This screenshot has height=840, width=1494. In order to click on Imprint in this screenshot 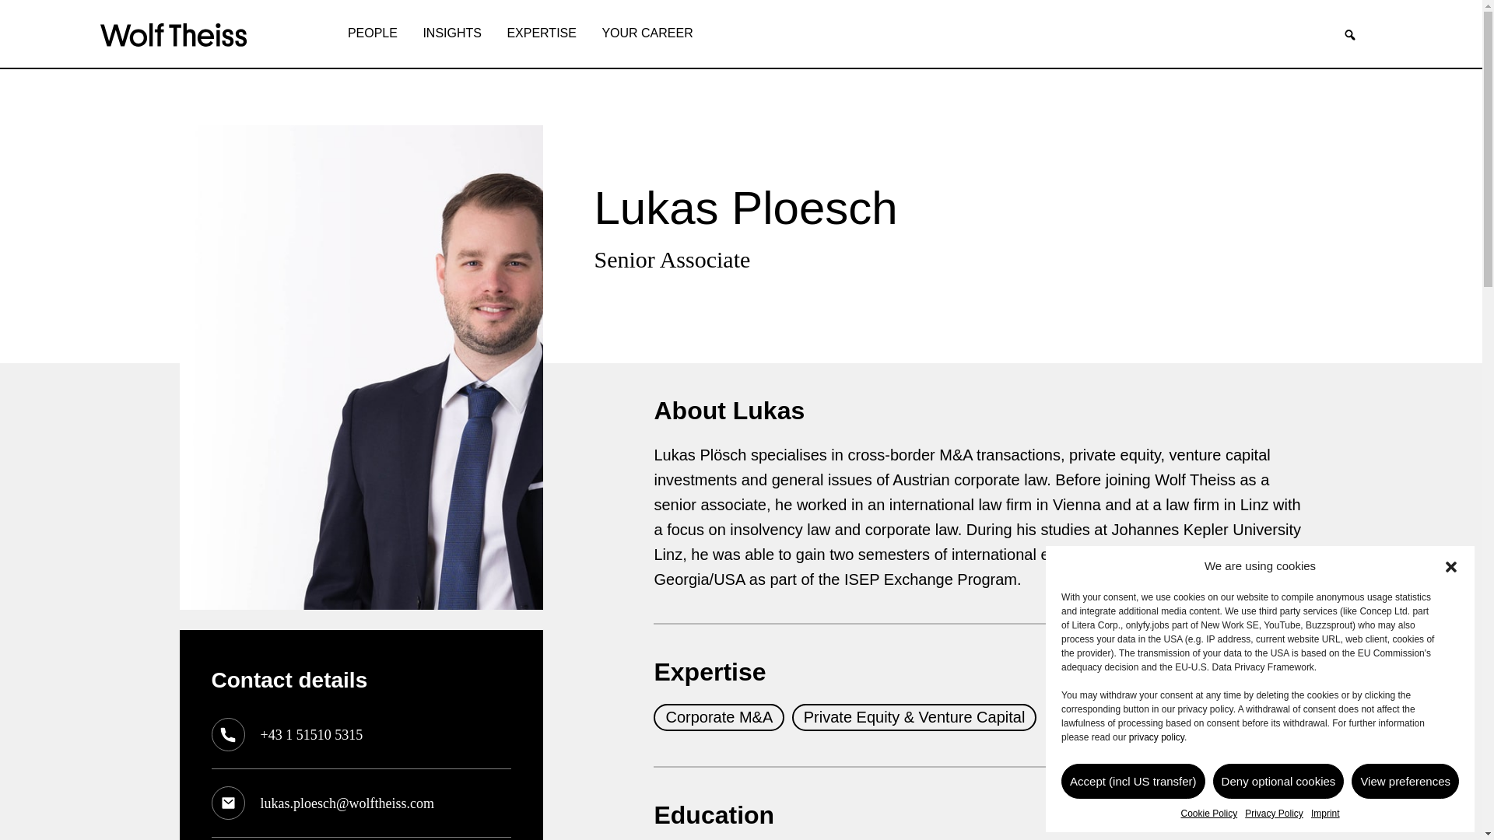, I will do `click(1326, 814)`.